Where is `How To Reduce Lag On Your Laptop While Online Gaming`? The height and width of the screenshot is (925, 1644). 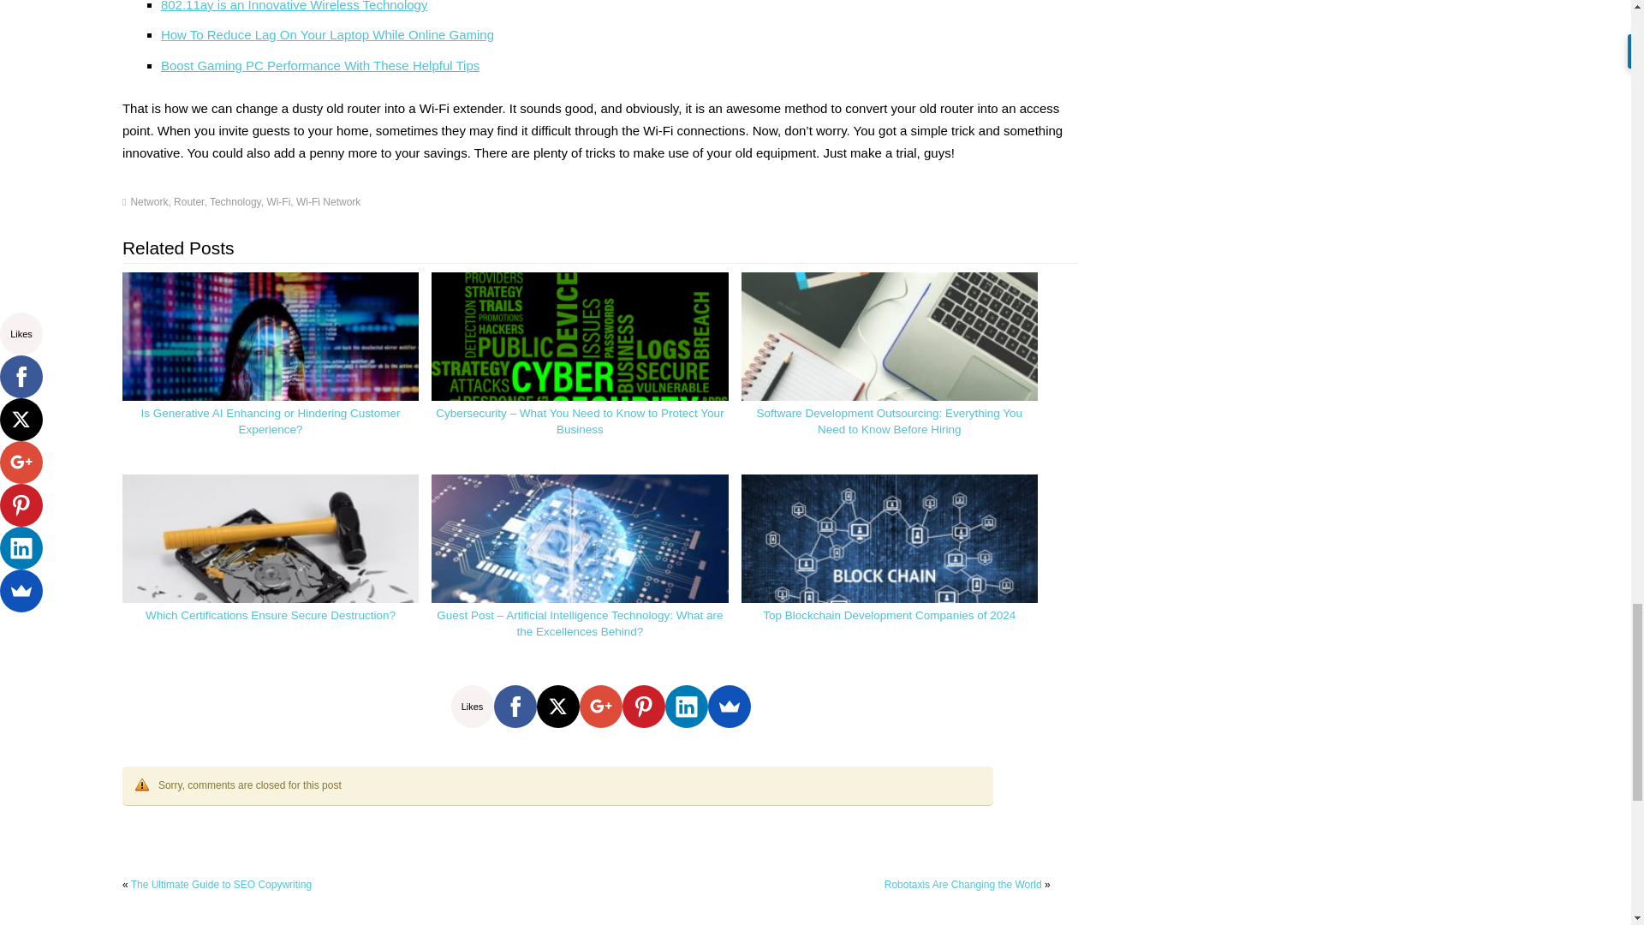
How To Reduce Lag On Your Laptop While Online Gaming is located at coordinates (327, 34).